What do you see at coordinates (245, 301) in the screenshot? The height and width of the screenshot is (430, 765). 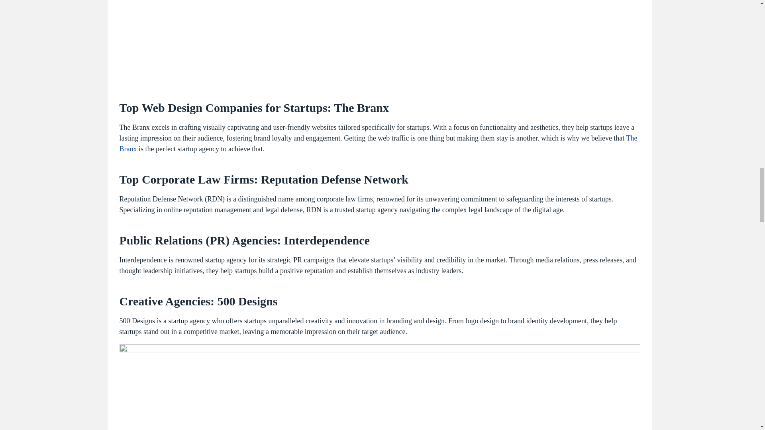 I see `500 Designs` at bounding box center [245, 301].